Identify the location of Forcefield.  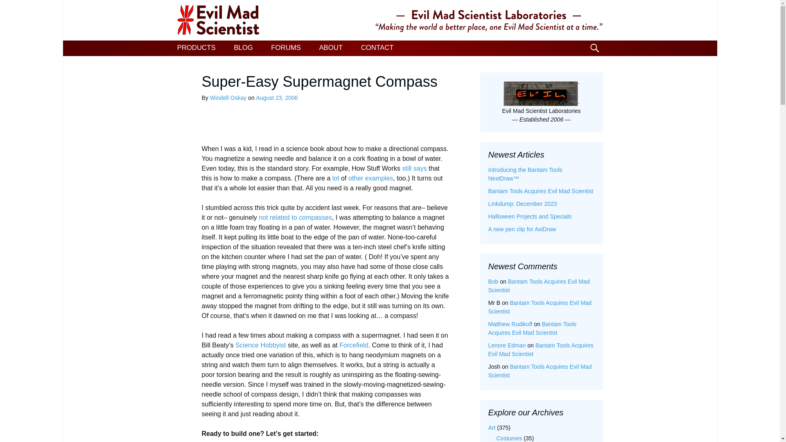
(354, 345).